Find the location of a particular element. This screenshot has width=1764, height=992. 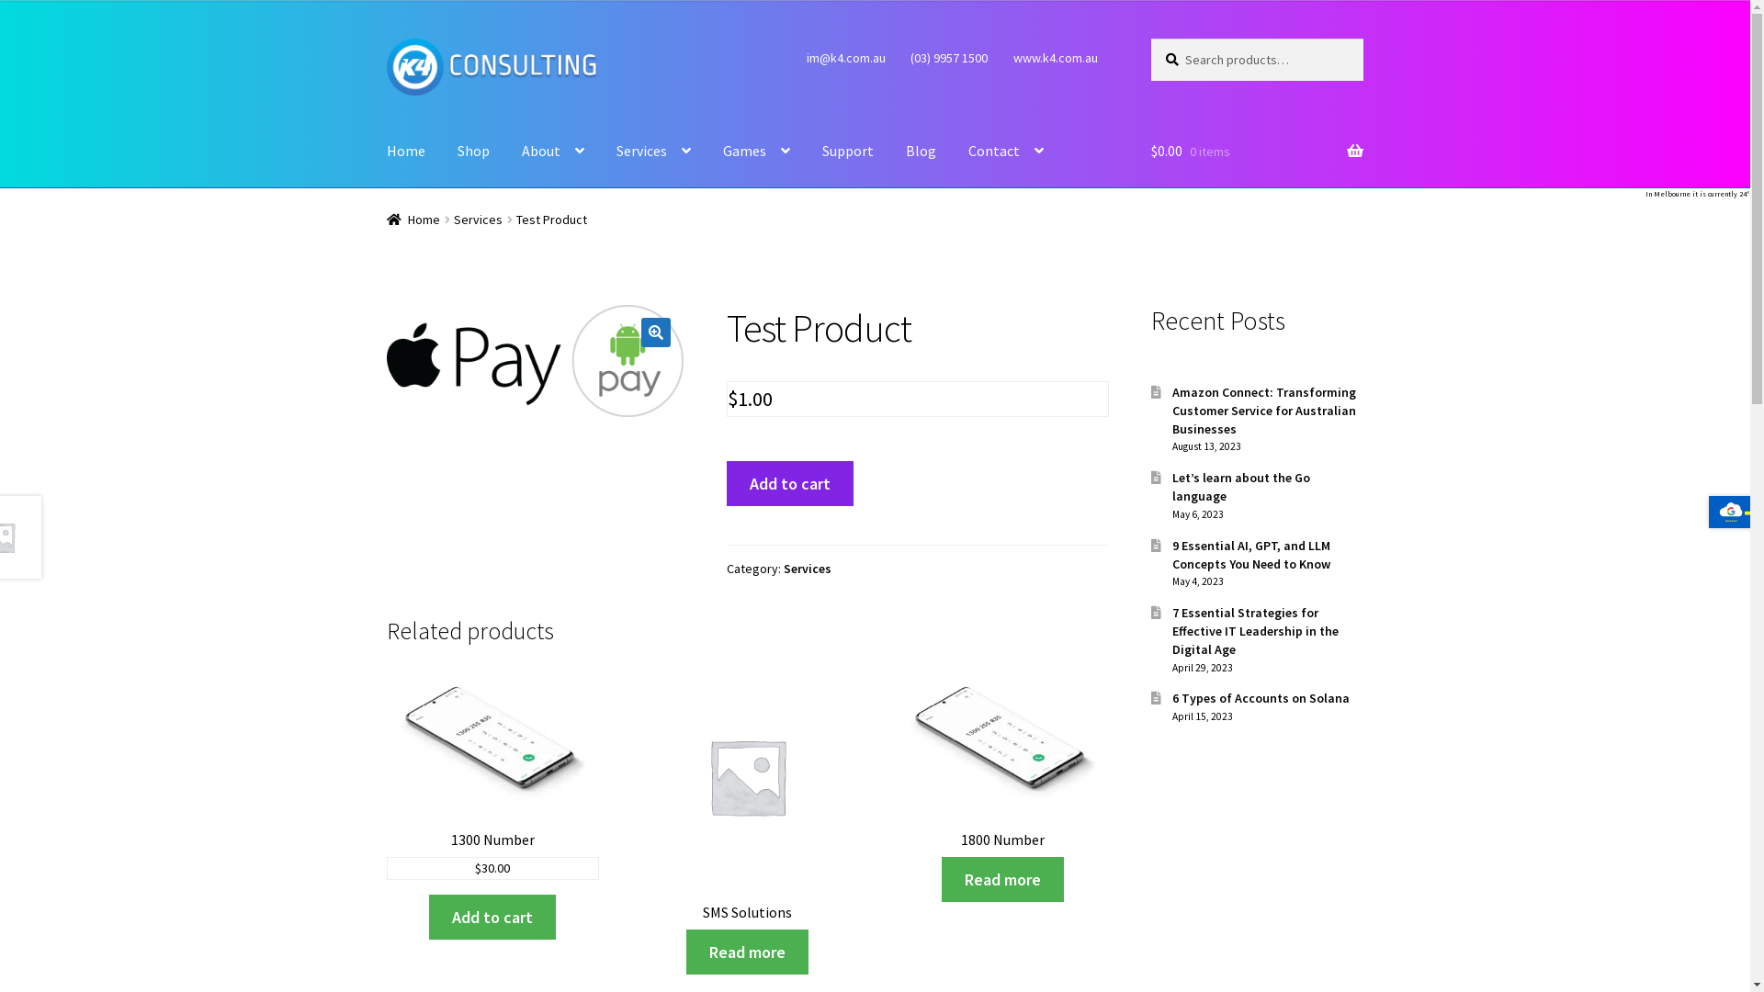

(03) 9957 1500 is located at coordinates (950, 58).